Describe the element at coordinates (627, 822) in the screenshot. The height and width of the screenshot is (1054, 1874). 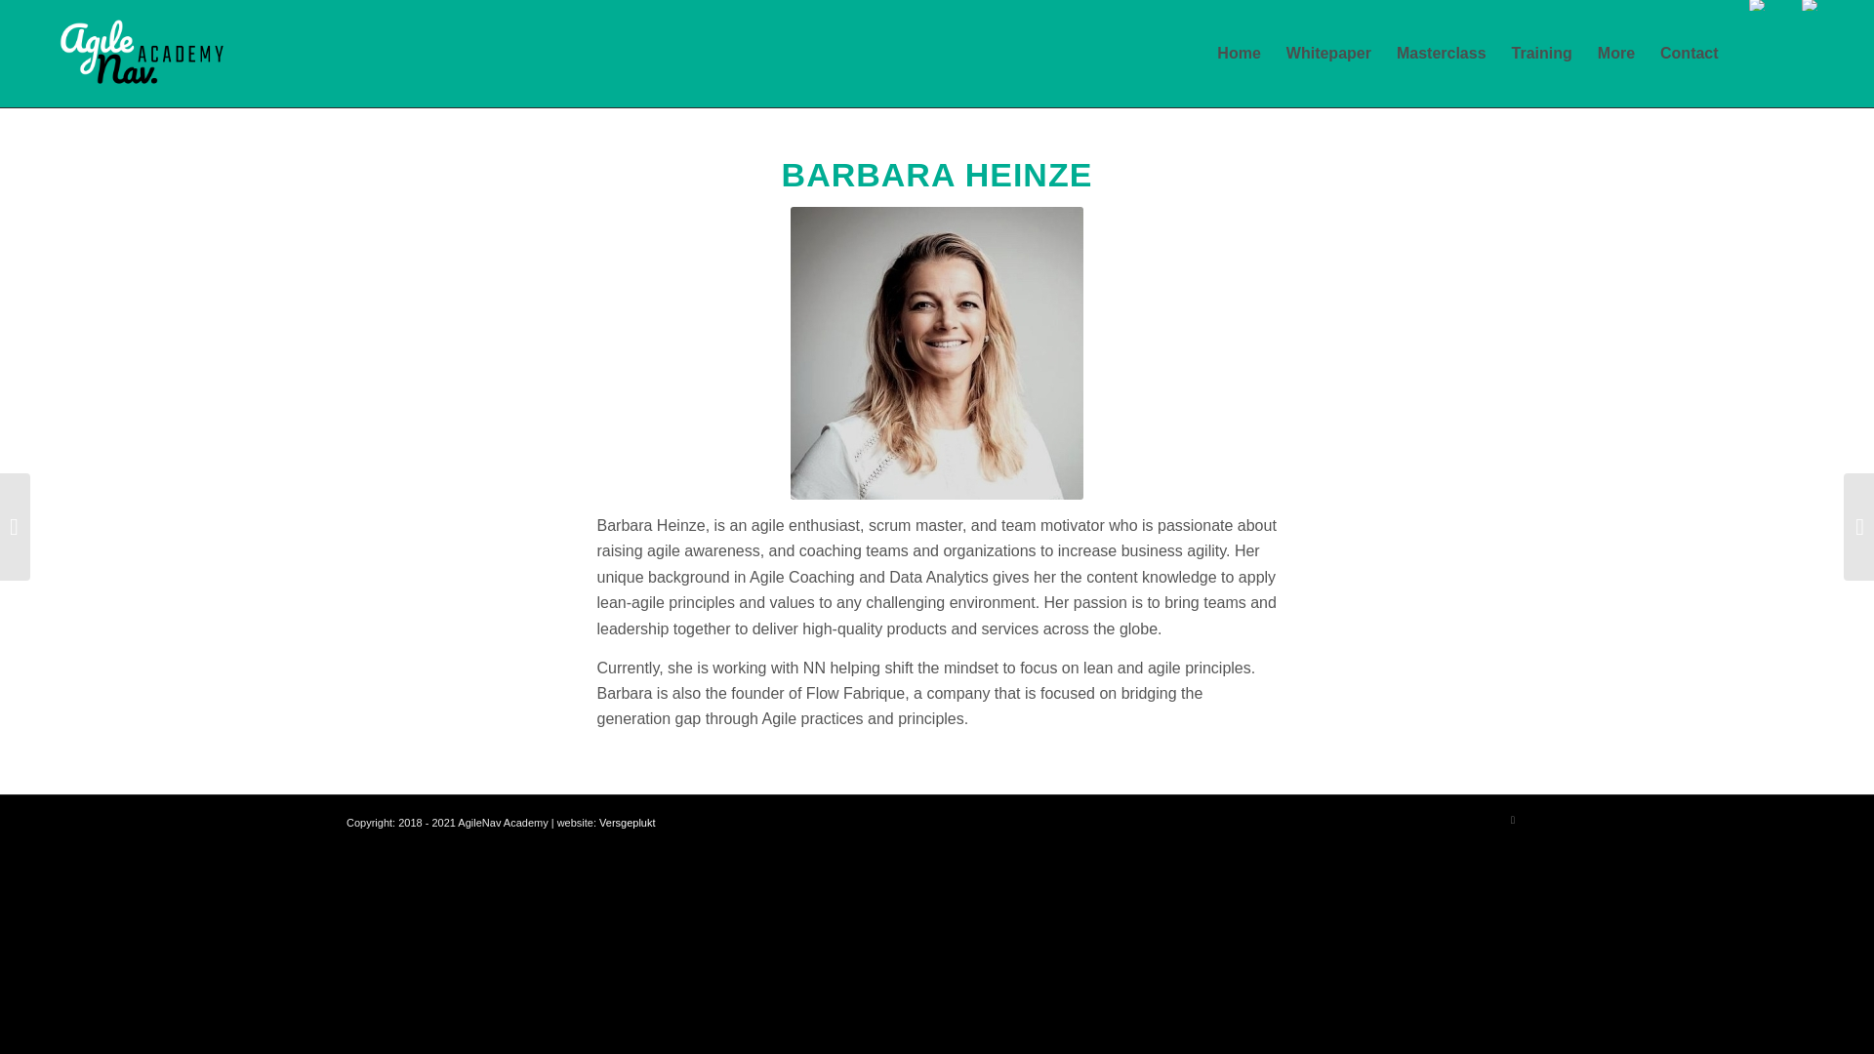
I see `Versgeplukt` at that location.